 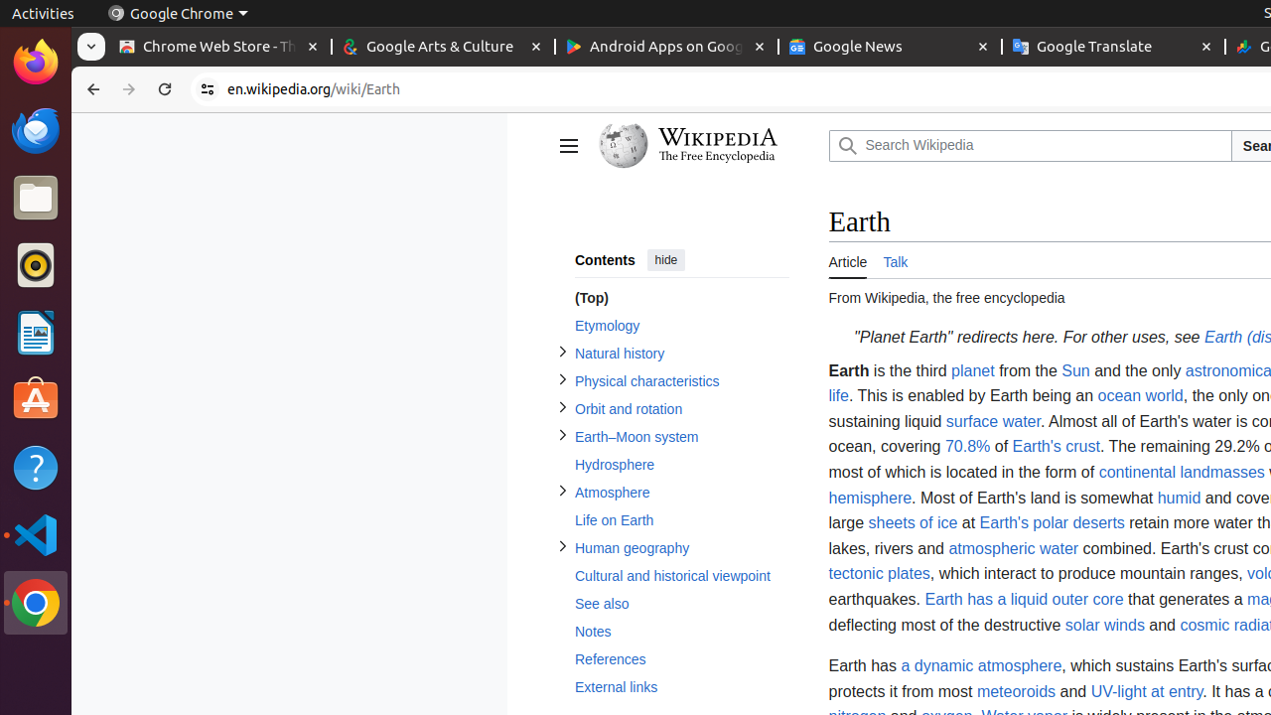 What do you see at coordinates (1017, 691) in the screenshot?
I see `meteoroids` at bounding box center [1017, 691].